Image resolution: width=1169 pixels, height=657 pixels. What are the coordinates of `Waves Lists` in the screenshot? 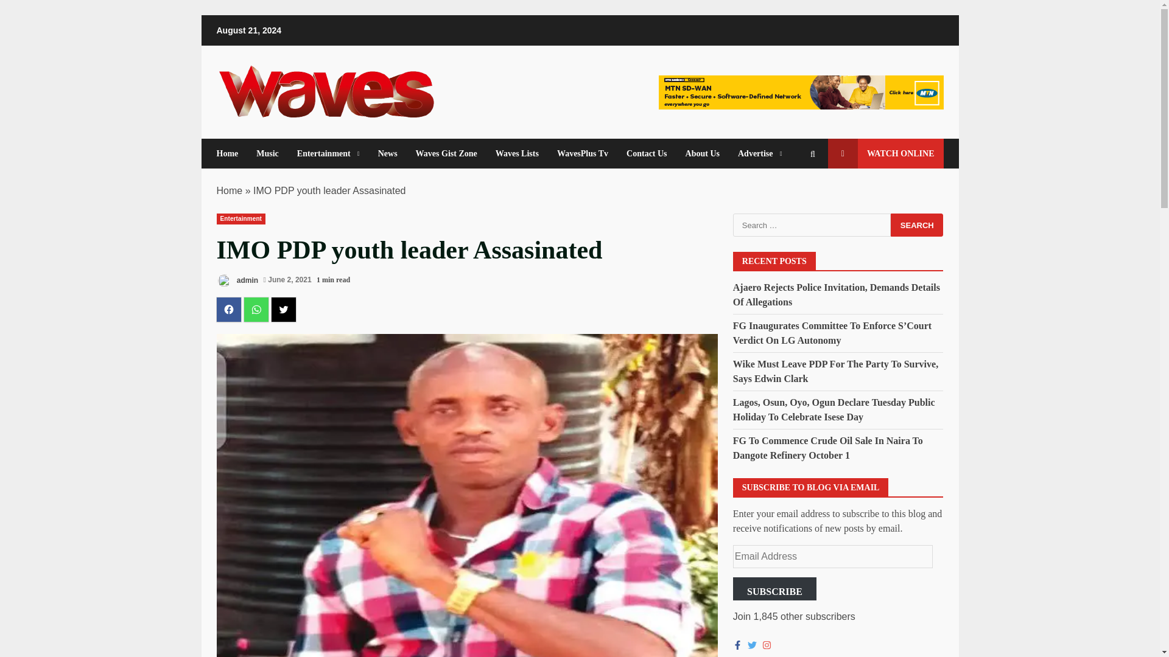 It's located at (517, 153).